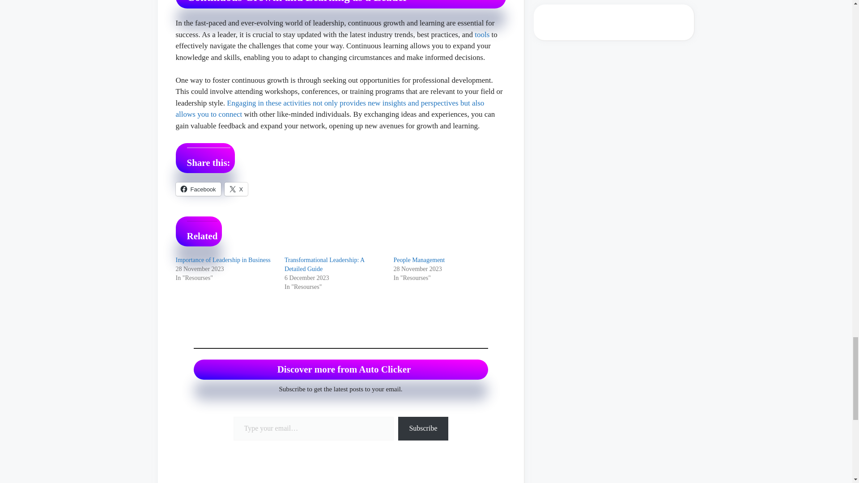 This screenshot has height=483, width=859. I want to click on Subscribe, so click(423, 428).